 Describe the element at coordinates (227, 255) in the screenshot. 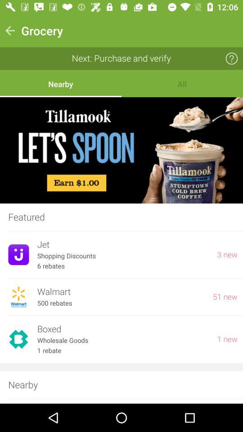

I see `jump until 3 new` at that location.